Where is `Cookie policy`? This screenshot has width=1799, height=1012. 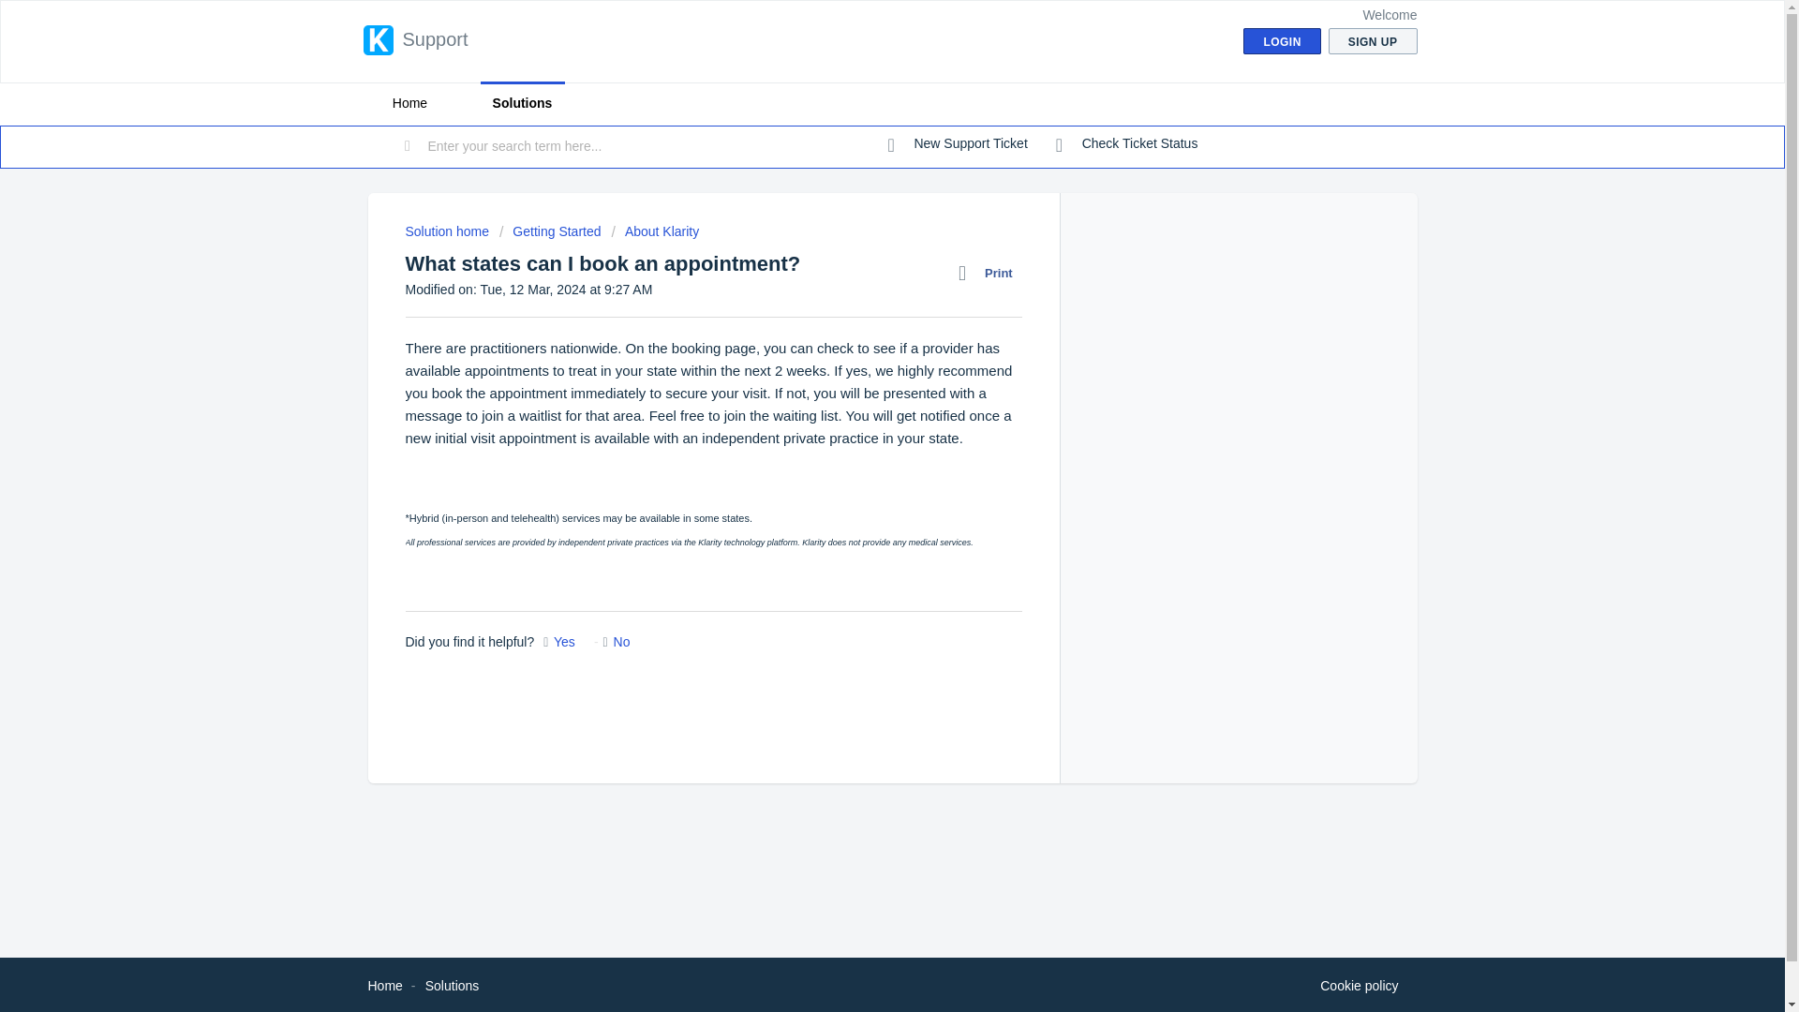
Cookie policy is located at coordinates (1359, 986).